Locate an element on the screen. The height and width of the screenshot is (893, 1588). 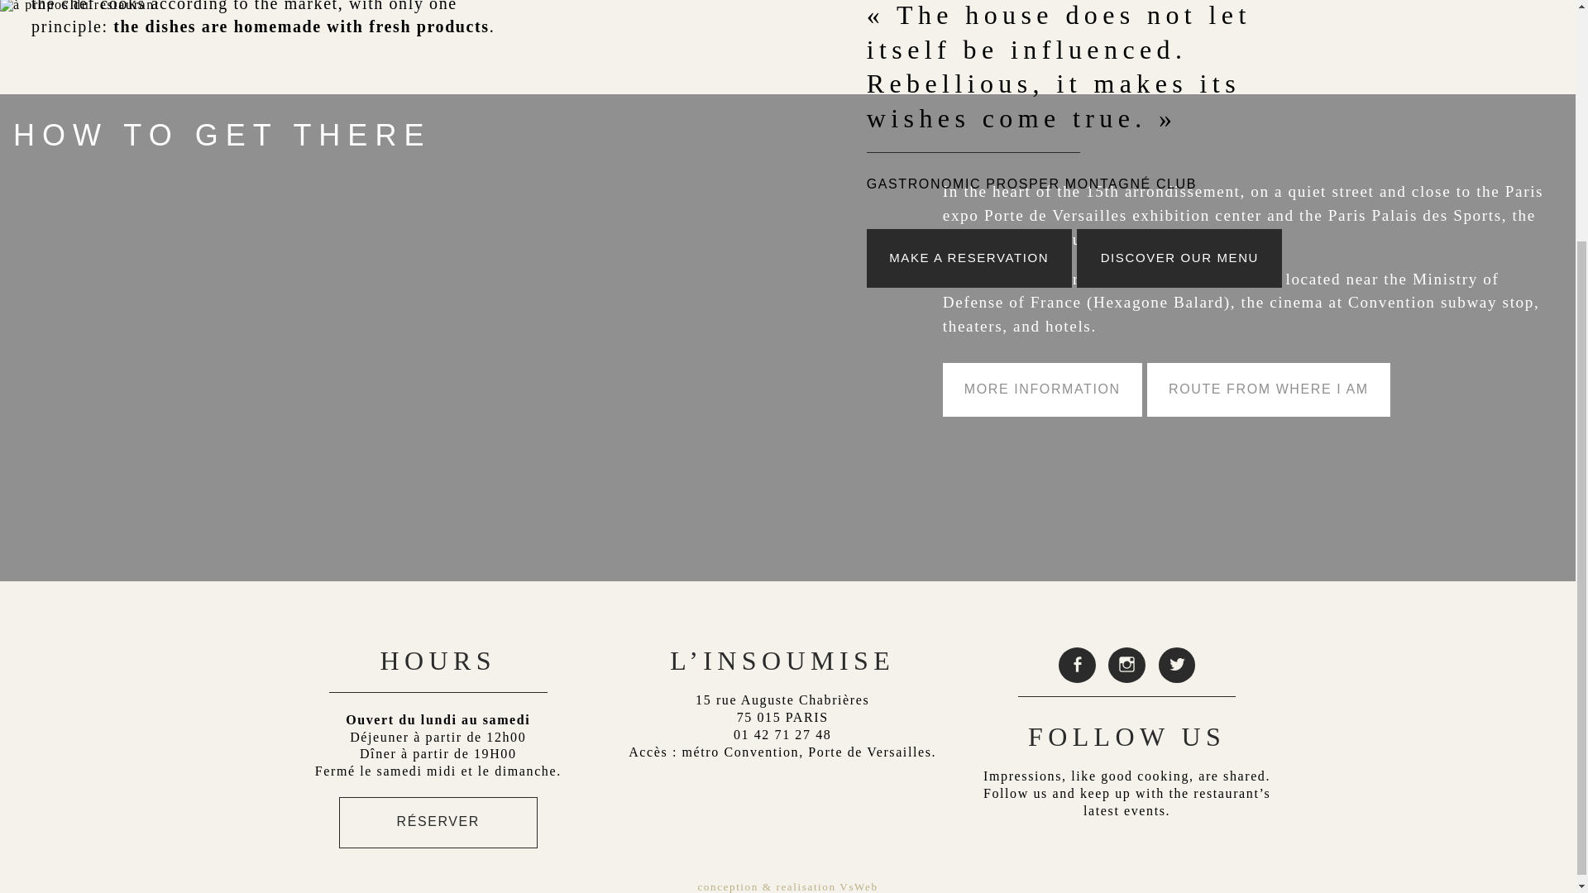
DISCOVER OUR MENU is located at coordinates (1179, 258).